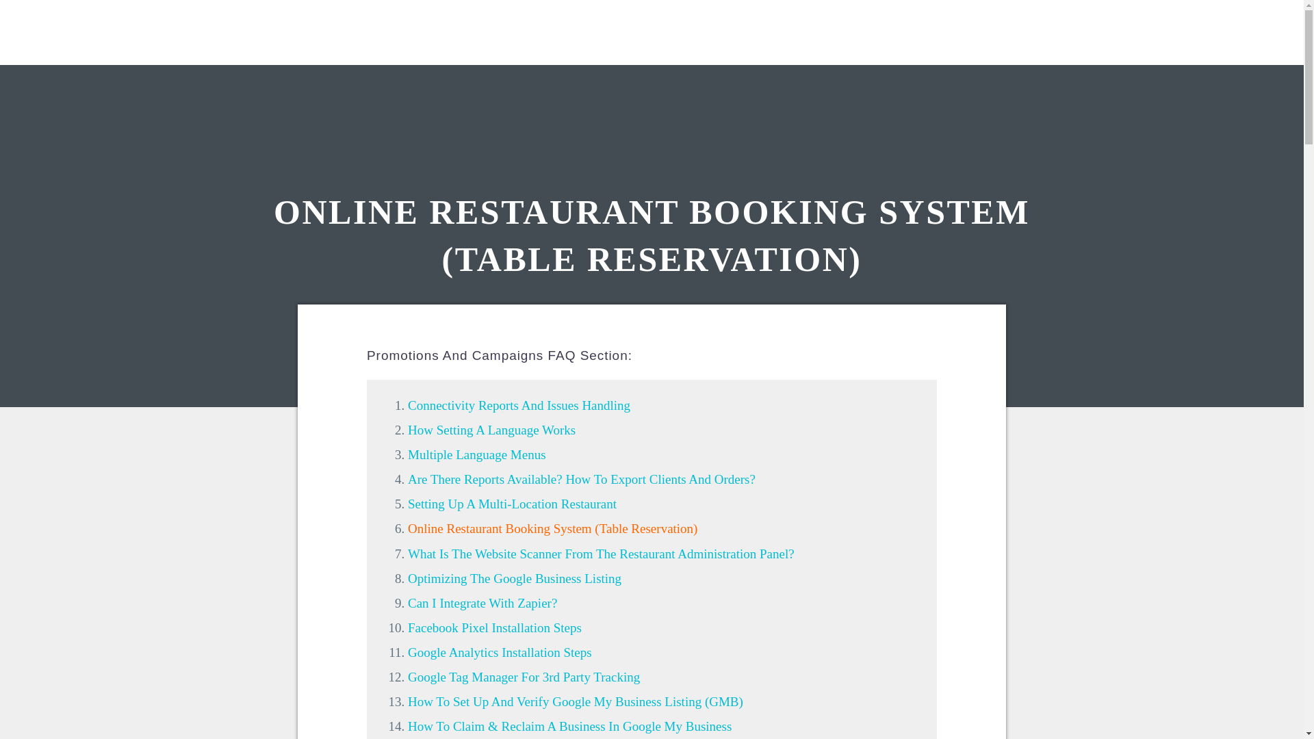 The image size is (1314, 739). What do you see at coordinates (500, 652) in the screenshot?
I see `Google Analytics Installation Steps` at bounding box center [500, 652].